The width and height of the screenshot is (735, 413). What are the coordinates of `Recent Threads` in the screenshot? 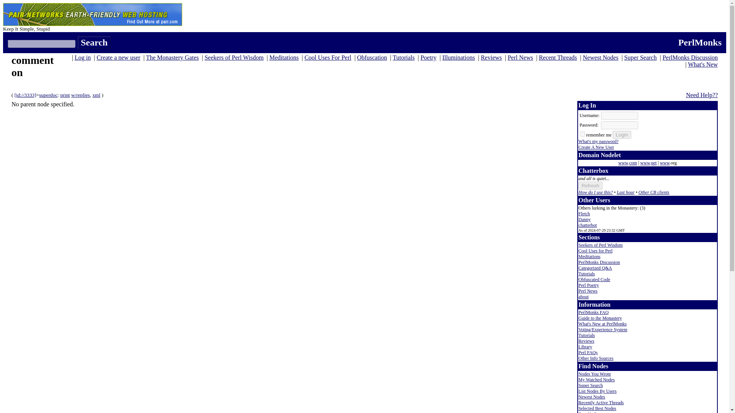 It's located at (558, 57).